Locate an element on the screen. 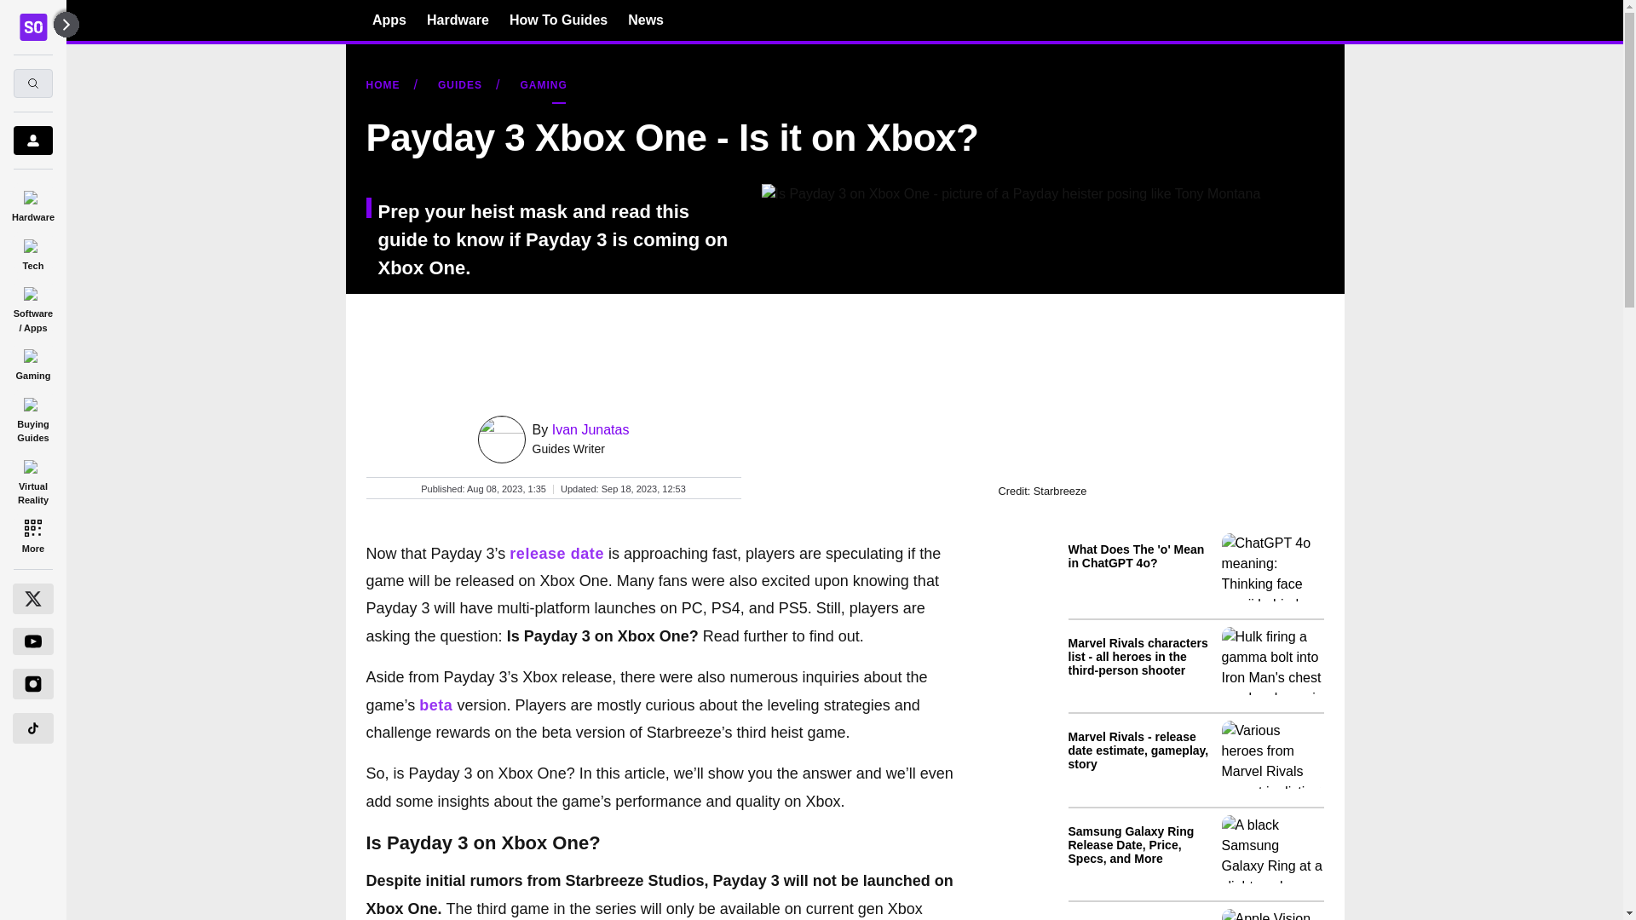 The image size is (1636, 920). Apps is located at coordinates (389, 20).